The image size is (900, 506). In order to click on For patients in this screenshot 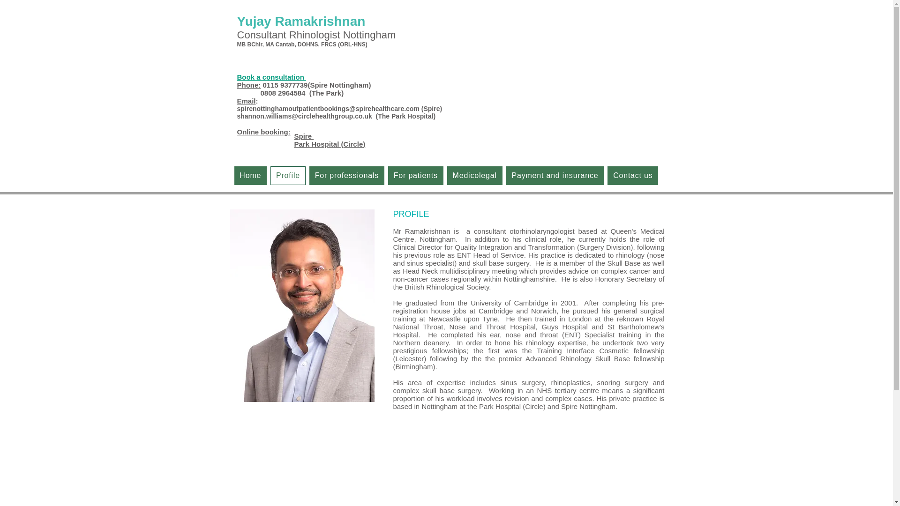, I will do `click(415, 176)`.